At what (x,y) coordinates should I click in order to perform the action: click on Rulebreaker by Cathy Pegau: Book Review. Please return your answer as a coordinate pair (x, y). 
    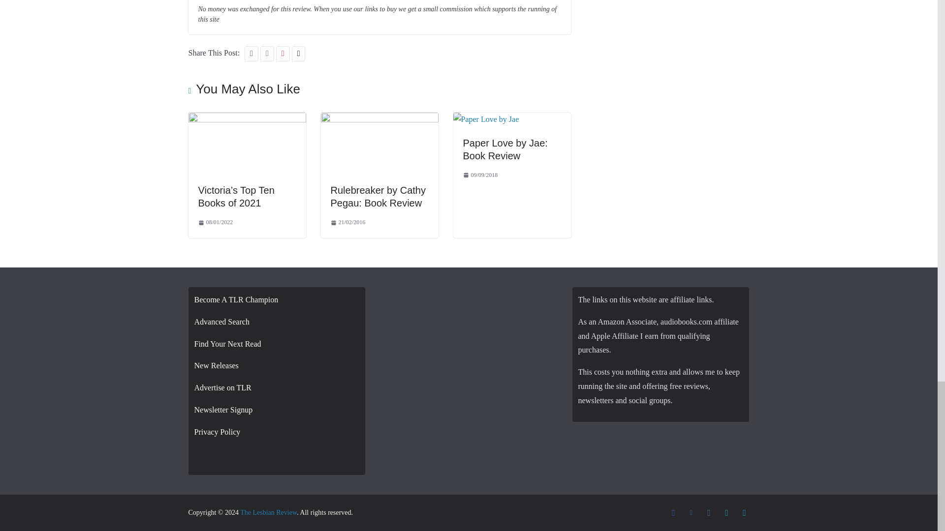
    Looking at the image, I should click on (379, 119).